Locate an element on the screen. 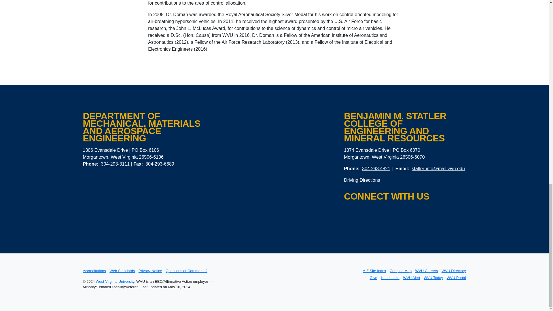  Give is located at coordinates (373, 278).